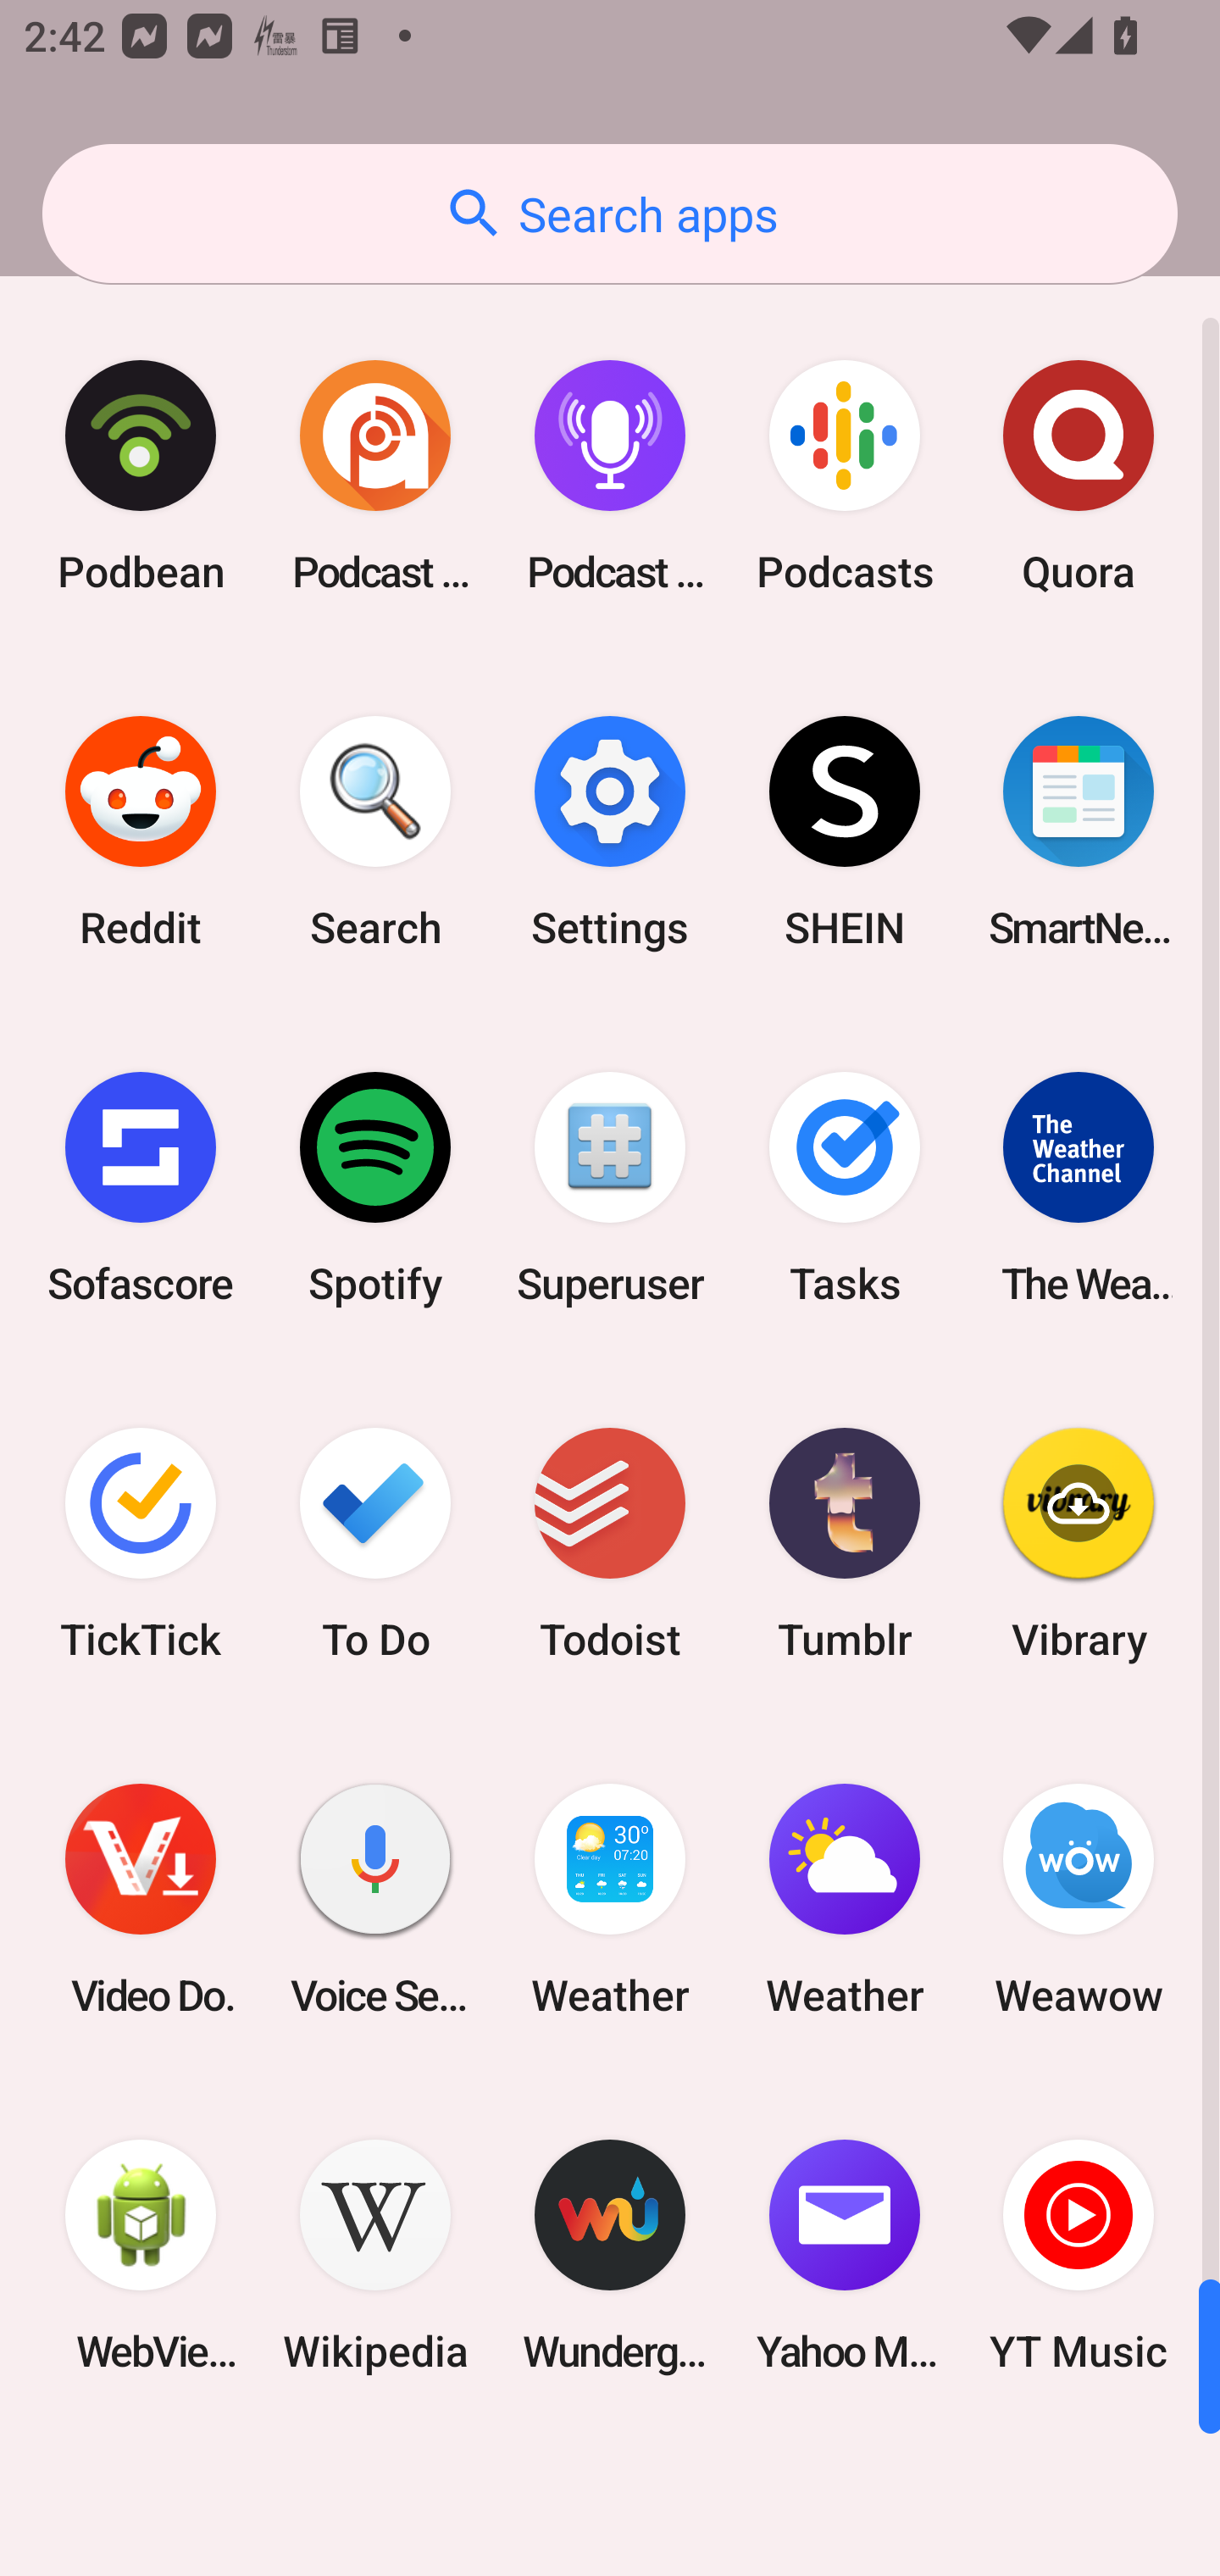  What do you see at coordinates (1079, 832) in the screenshot?
I see `SmartNews` at bounding box center [1079, 832].